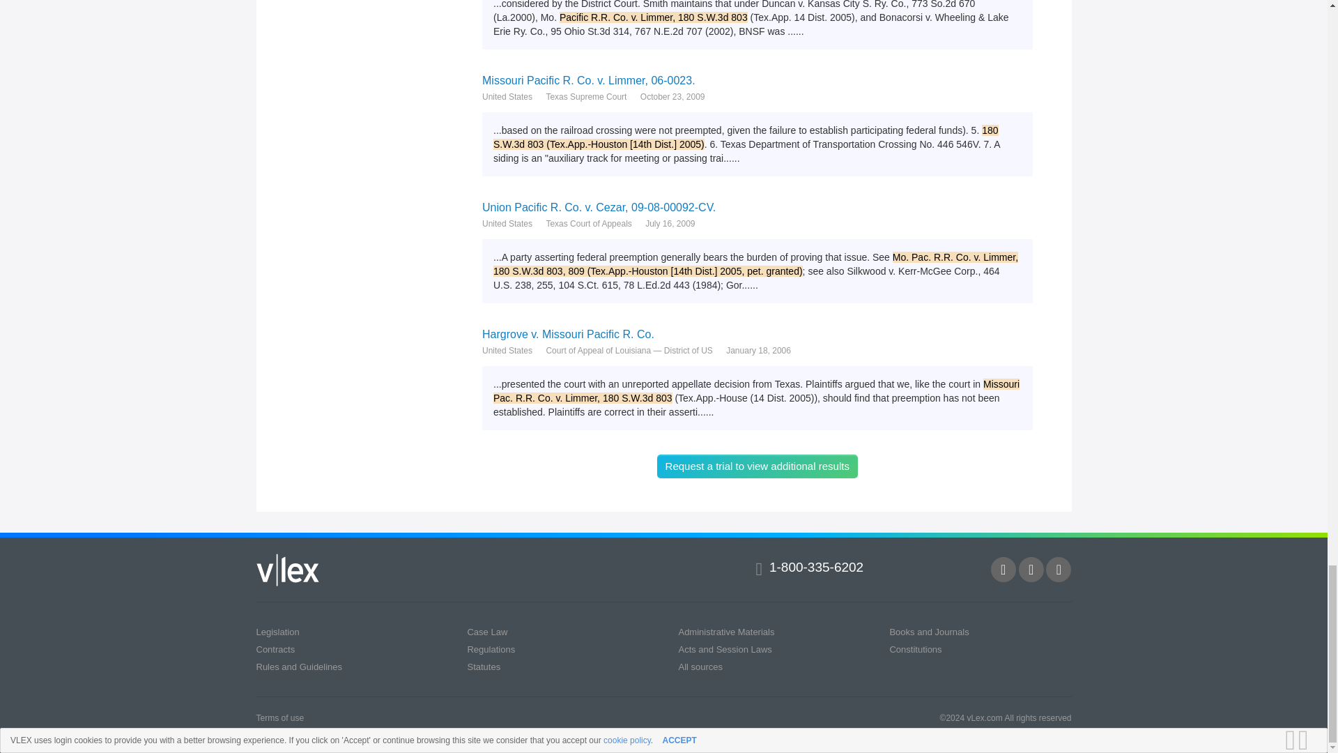  Describe the element at coordinates (484, 667) in the screenshot. I see `Statutes` at that location.